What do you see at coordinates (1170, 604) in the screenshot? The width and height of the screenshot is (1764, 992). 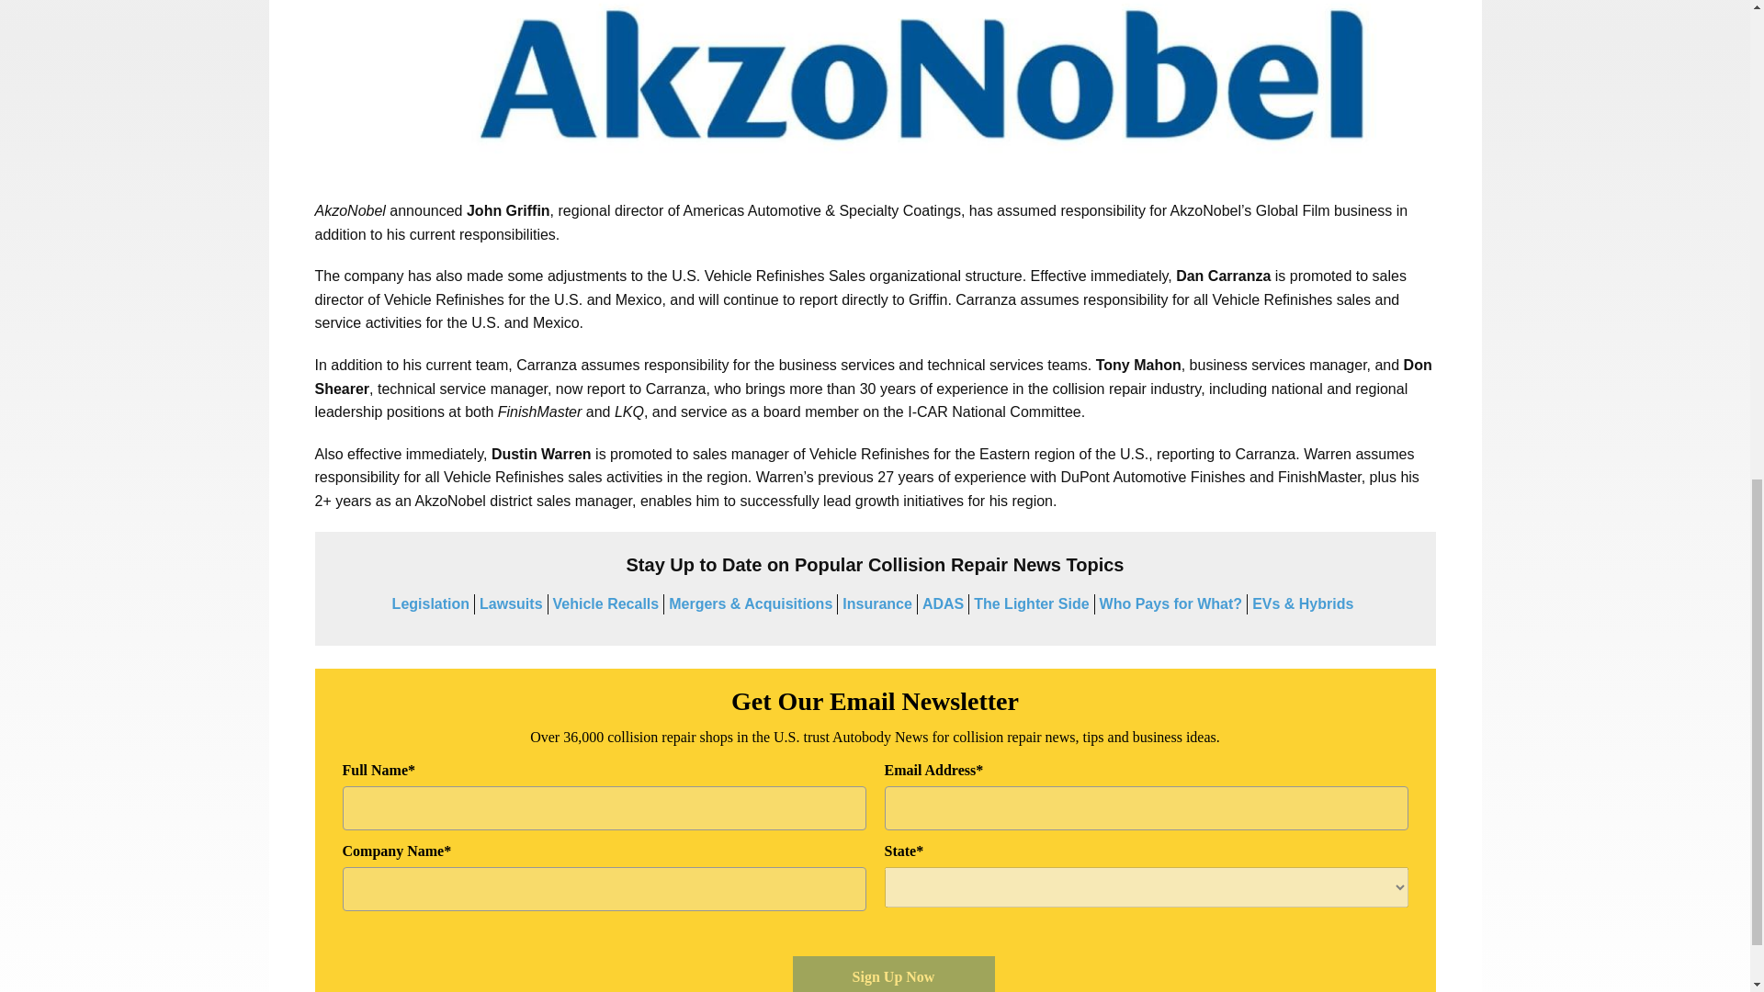 I see `Who Pays for What?` at bounding box center [1170, 604].